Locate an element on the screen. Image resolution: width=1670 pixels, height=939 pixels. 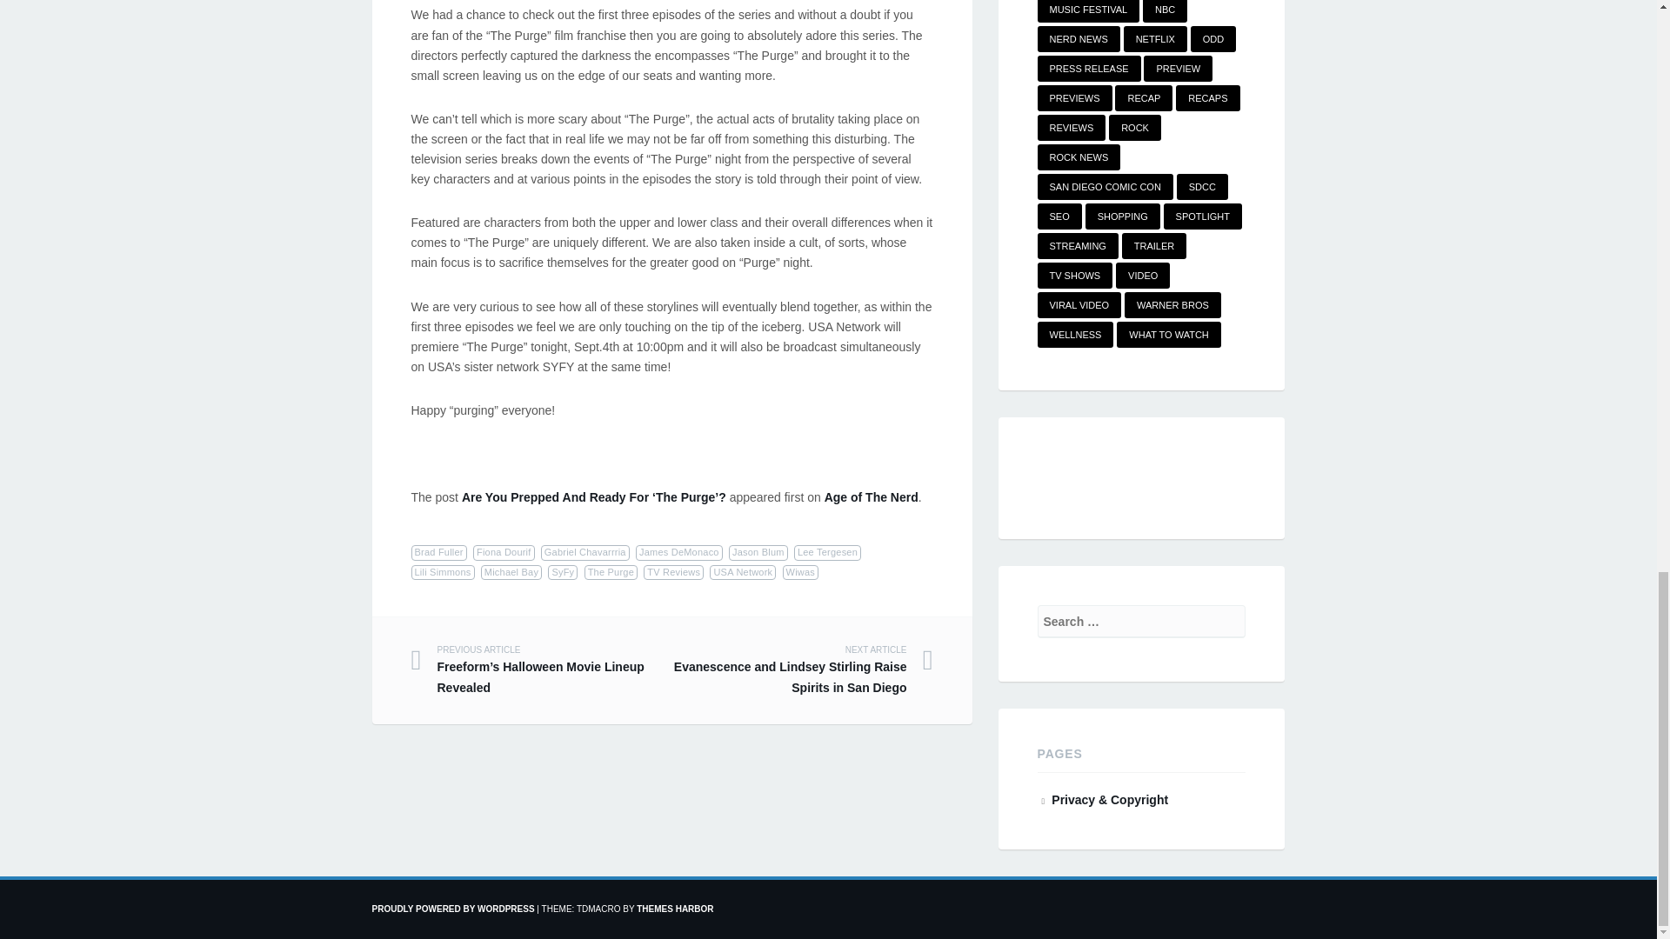
James DeMonaco is located at coordinates (679, 552).